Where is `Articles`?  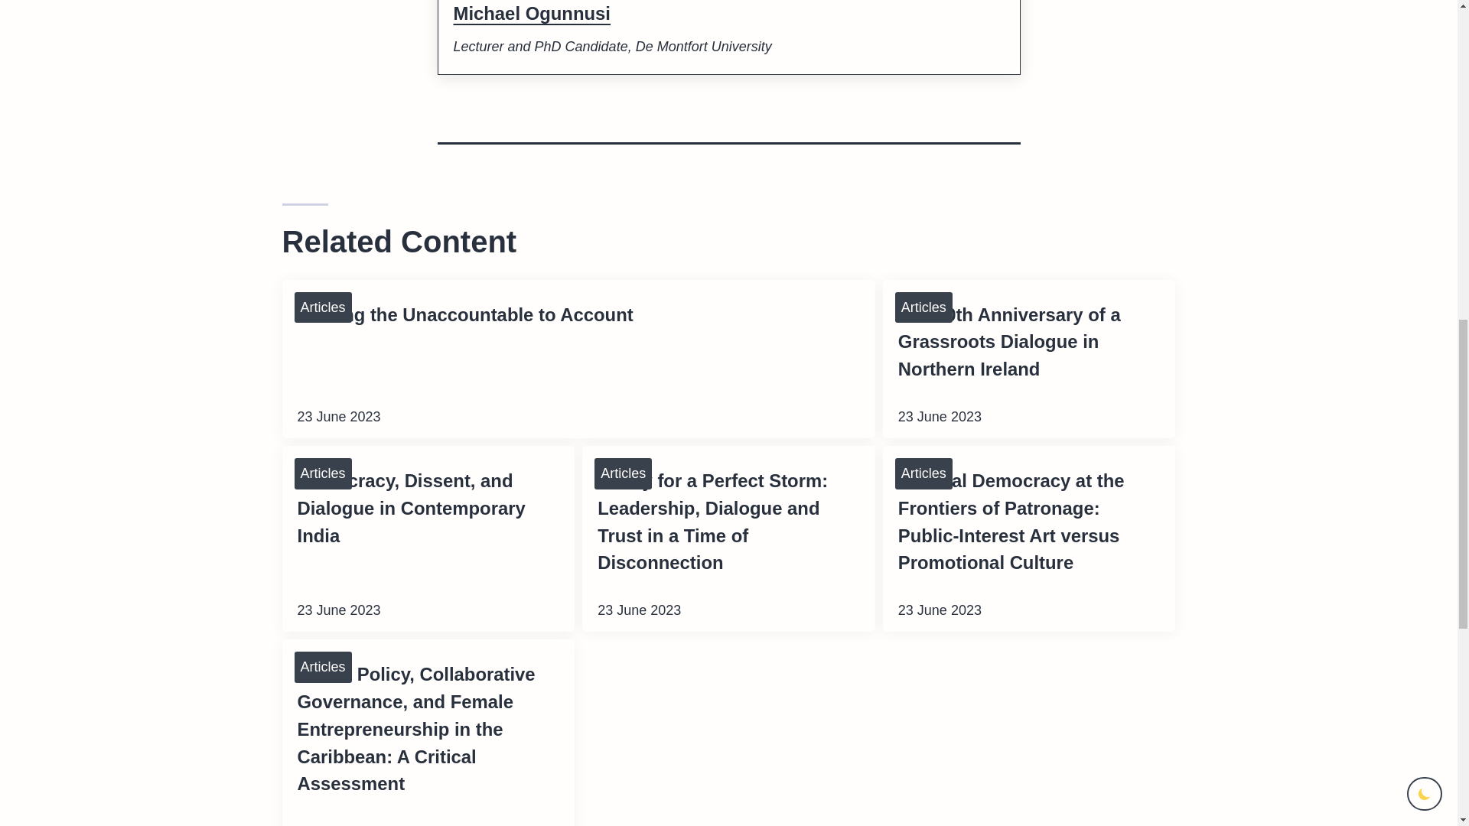 Articles is located at coordinates (322, 474).